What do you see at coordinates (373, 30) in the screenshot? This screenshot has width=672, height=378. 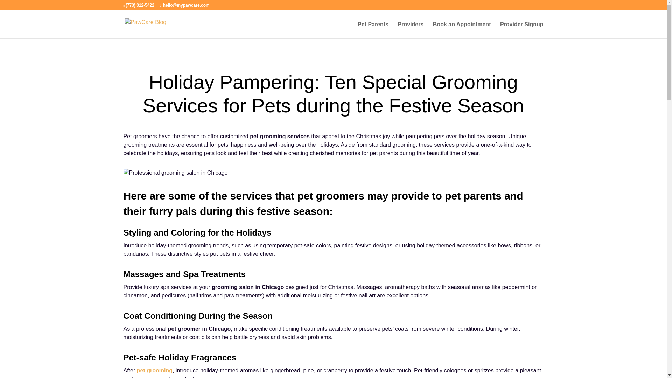 I see `Pet Parents` at bounding box center [373, 30].